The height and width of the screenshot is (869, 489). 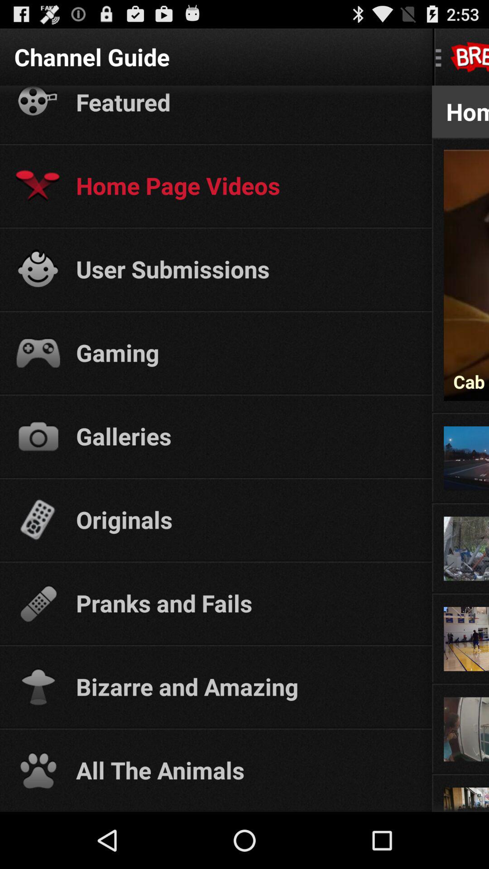 I want to click on choose the originals, so click(x=245, y=519).